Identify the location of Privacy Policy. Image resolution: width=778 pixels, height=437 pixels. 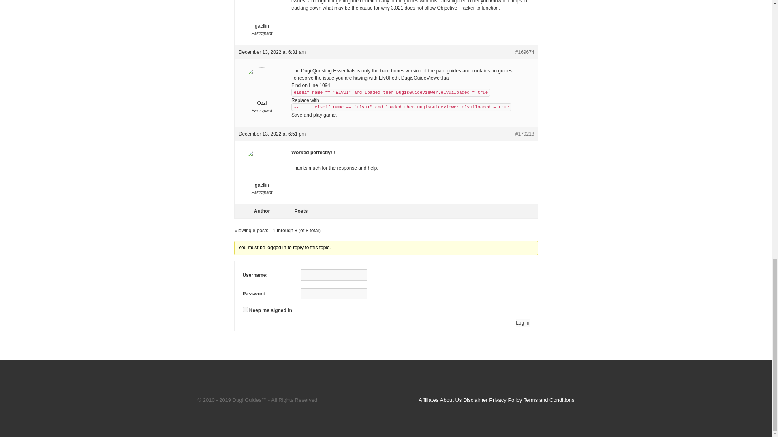
(506, 400).